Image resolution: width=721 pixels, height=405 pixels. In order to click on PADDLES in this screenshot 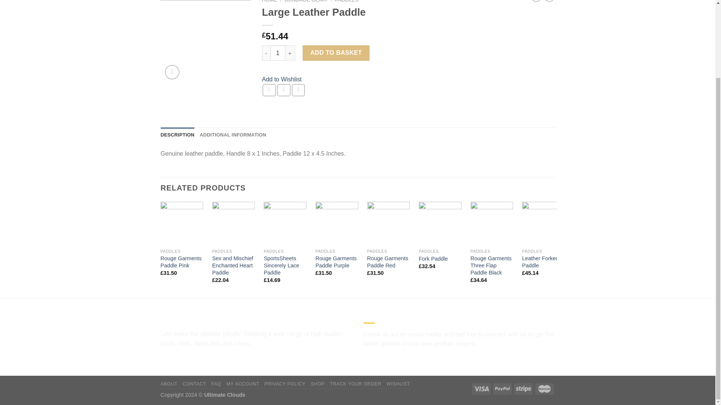, I will do `click(347, 1)`.